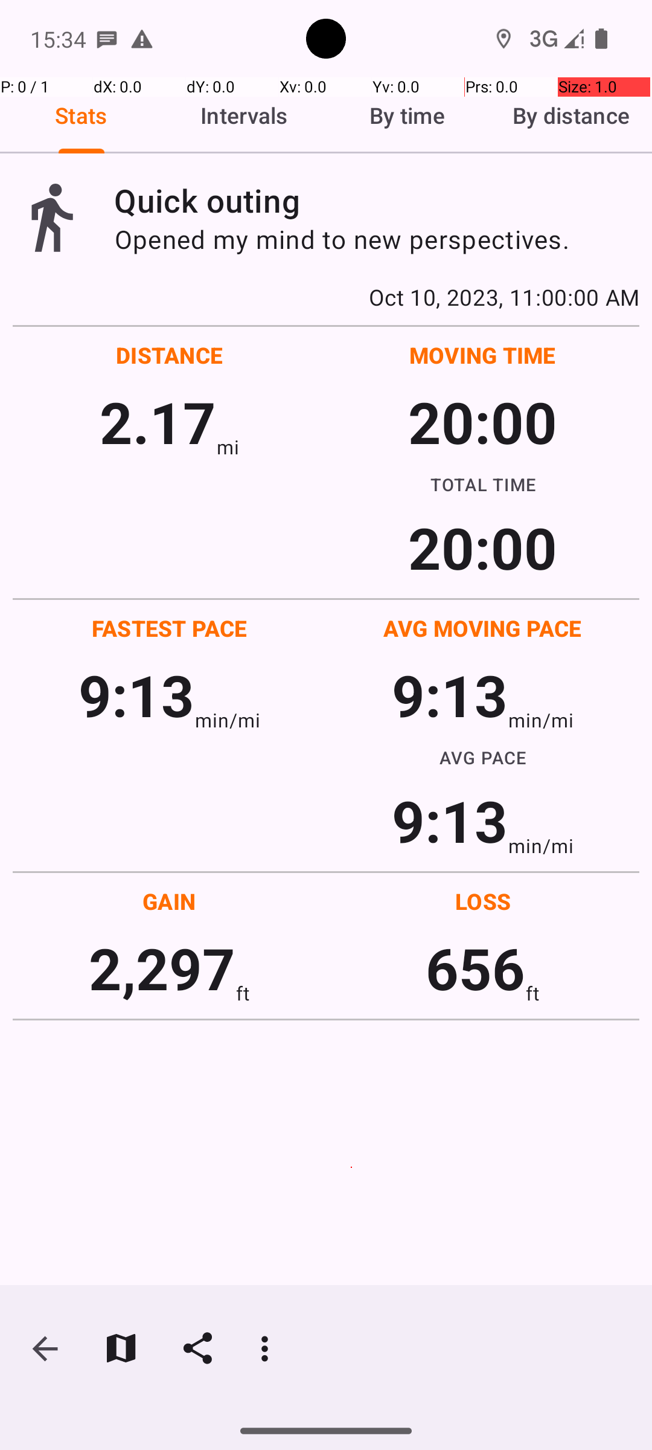 The width and height of the screenshot is (652, 1450). What do you see at coordinates (228, 720) in the screenshot?
I see `min/mi` at bounding box center [228, 720].